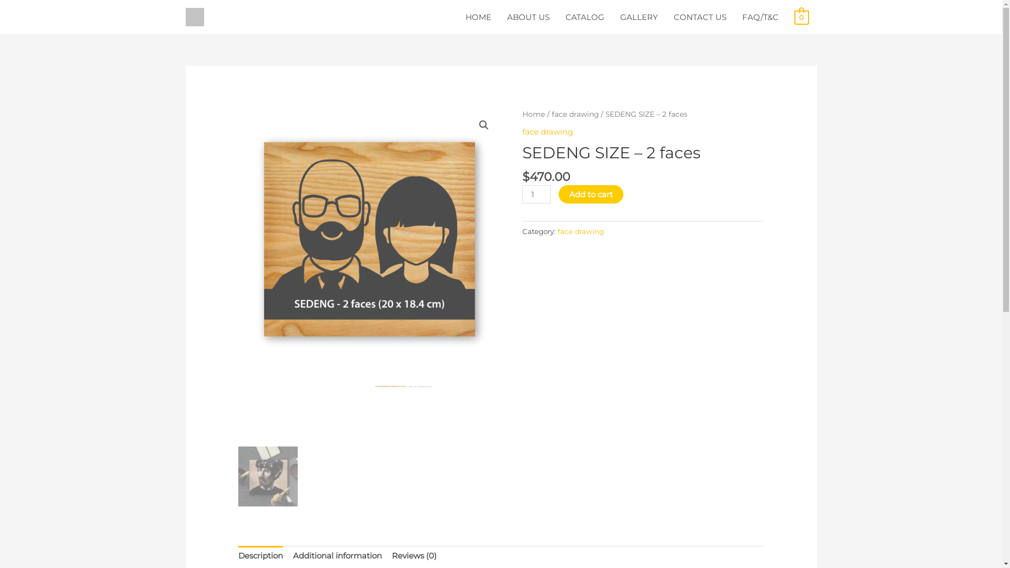  What do you see at coordinates (632, 229) in the screenshot?
I see `sedeng-size` at bounding box center [632, 229].